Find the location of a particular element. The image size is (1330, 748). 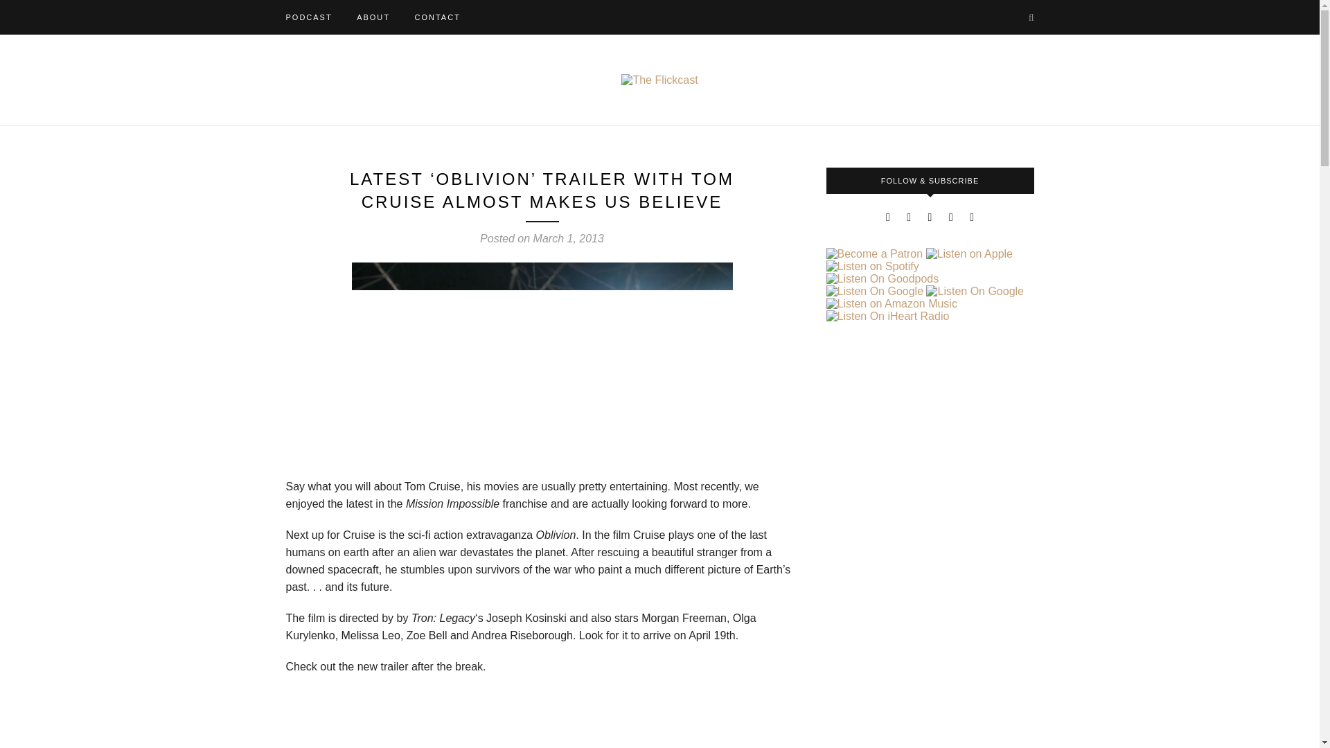

ABOUT is located at coordinates (373, 17).